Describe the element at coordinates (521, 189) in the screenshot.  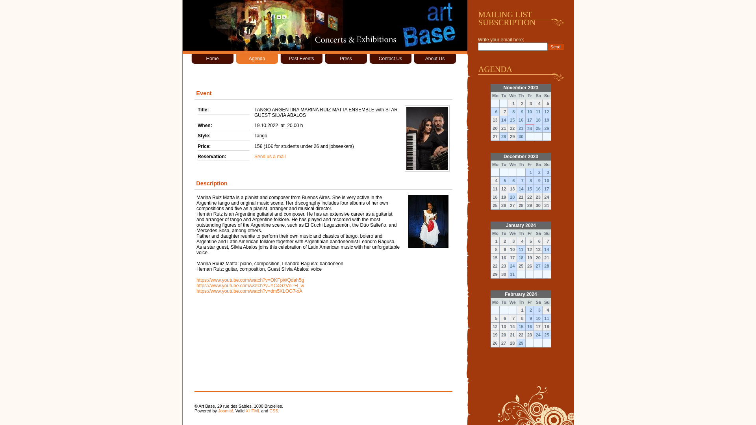
I see `14` at that location.